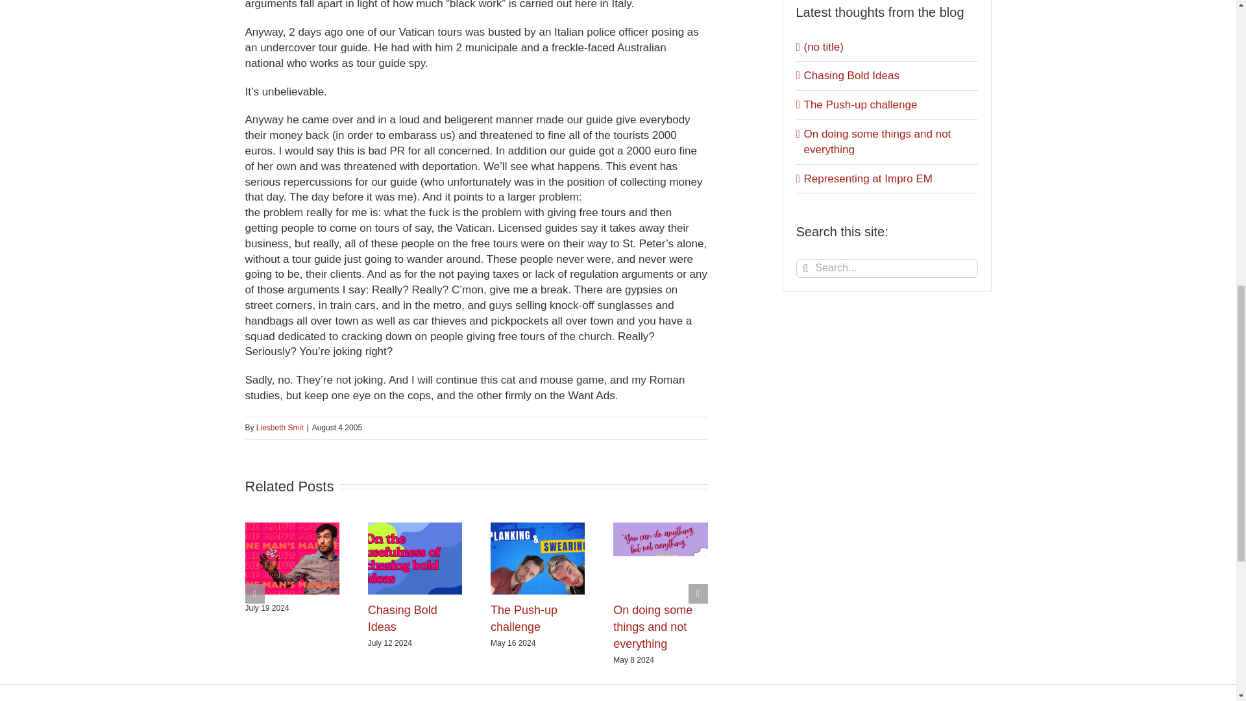 The width and height of the screenshot is (1246, 701). Describe the element at coordinates (653, 627) in the screenshot. I see `On doing some things and not everything` at that location.